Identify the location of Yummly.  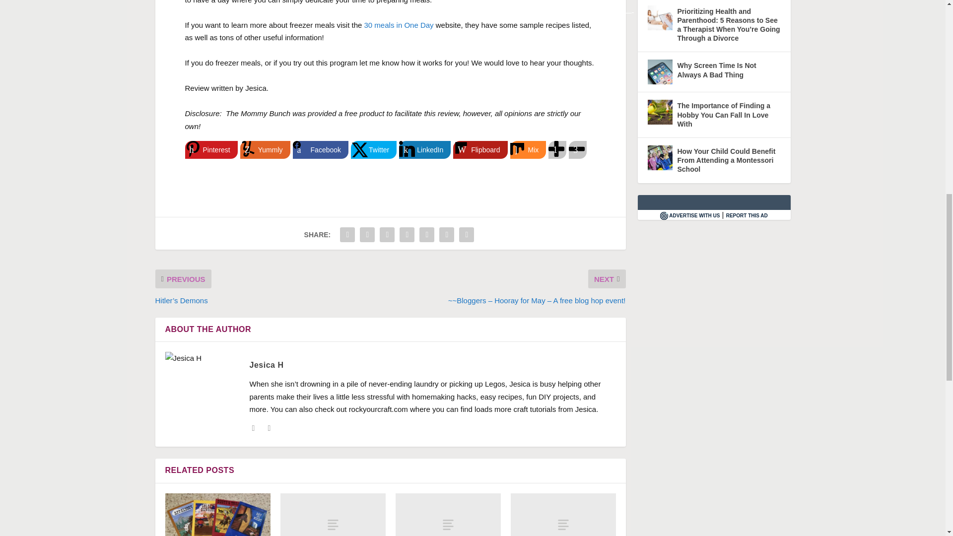
(265, 150).